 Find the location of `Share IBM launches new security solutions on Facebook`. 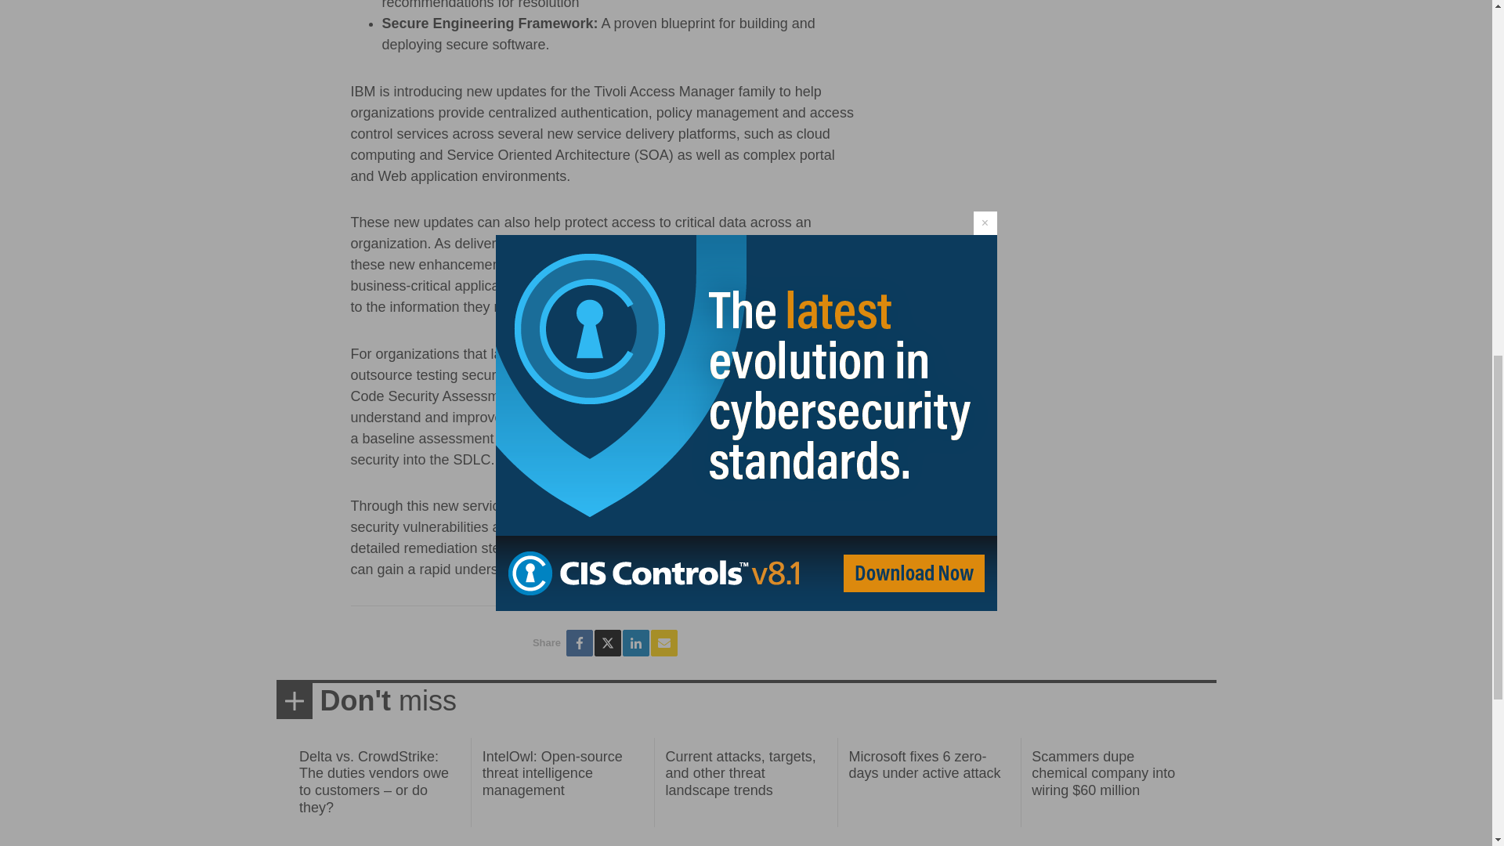

Share IBM launches new security solutions on Facebook is located at coordinates (580, 642).